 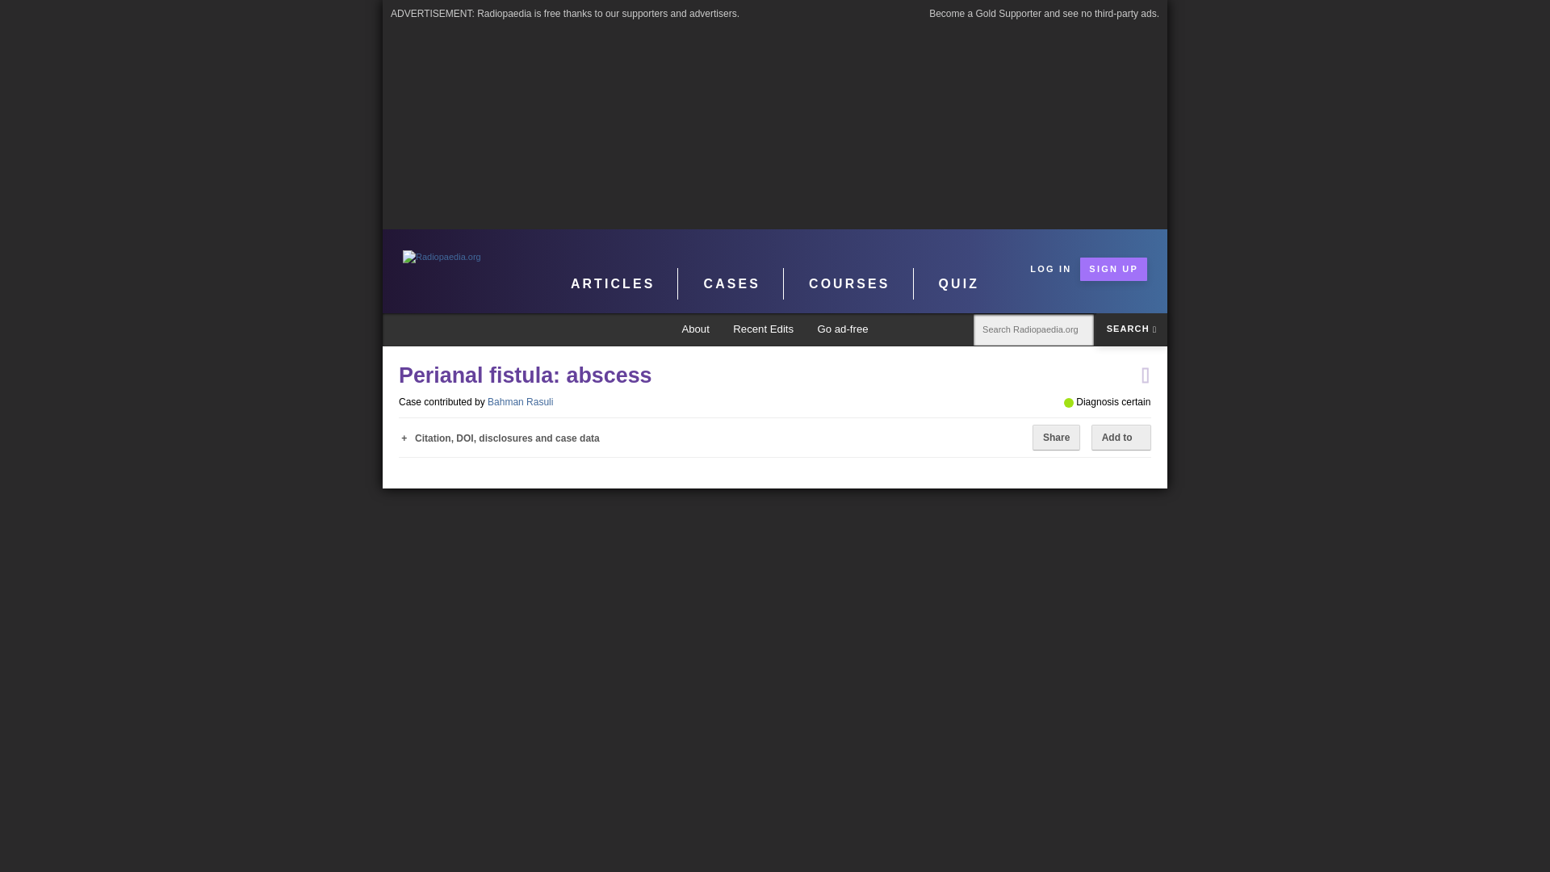 What do you see at coordinates (1056, 438) in the screenshot?
I see `Share Case` at bounding box center [1056, 438].